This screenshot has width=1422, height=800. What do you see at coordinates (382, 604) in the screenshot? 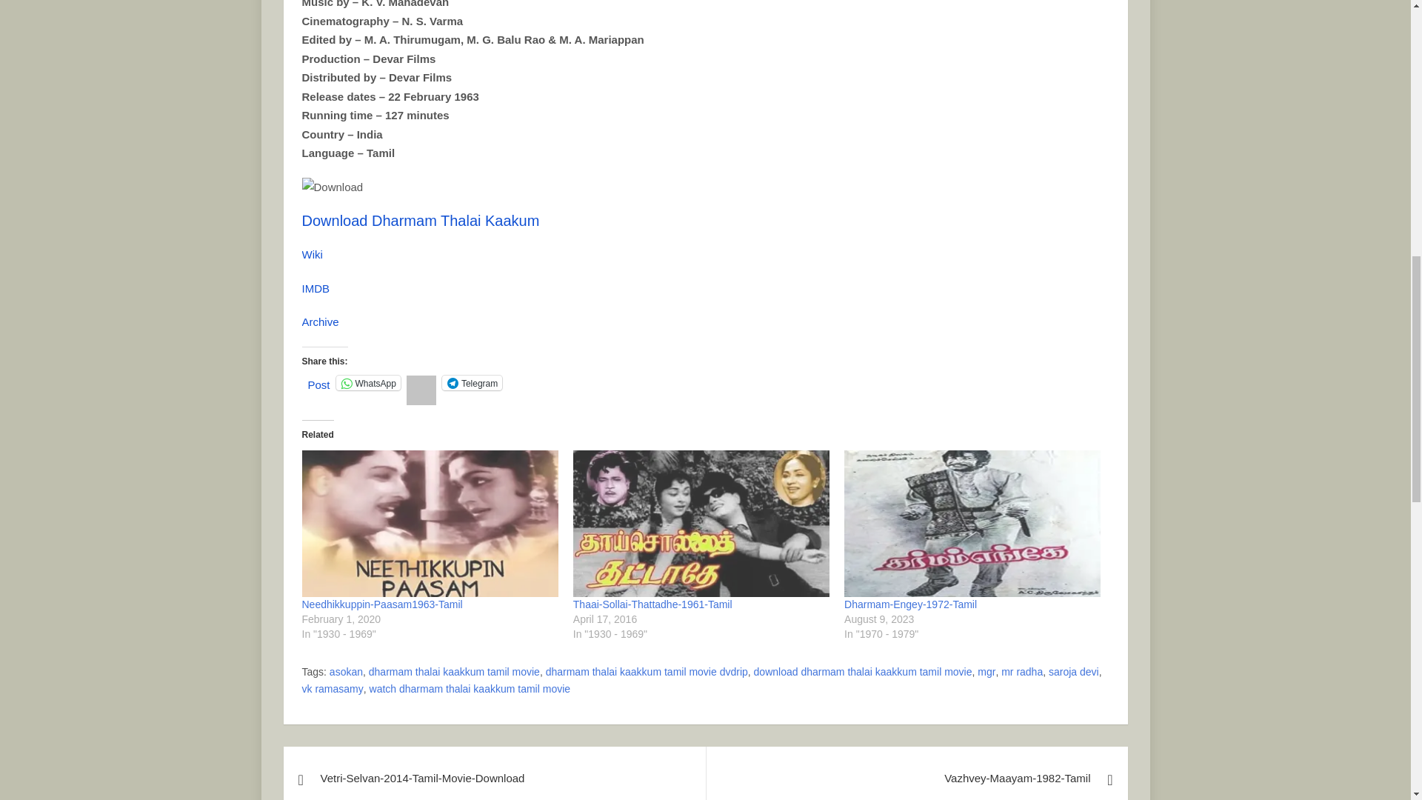
I see `Needhikkuppin-Paasam1963-Tamil` at bounding box center [382, 604].